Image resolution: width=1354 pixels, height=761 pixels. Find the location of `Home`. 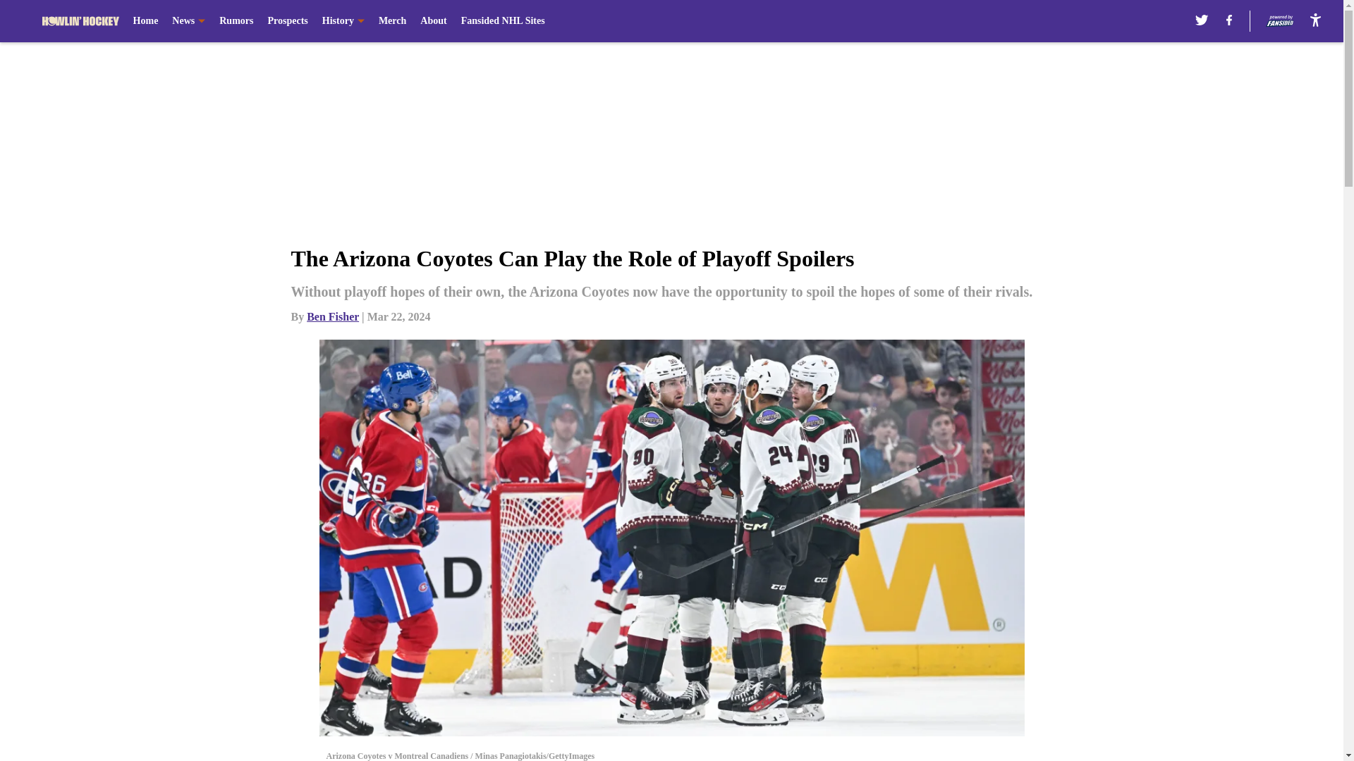

Home is located at coordinates (145, 21).